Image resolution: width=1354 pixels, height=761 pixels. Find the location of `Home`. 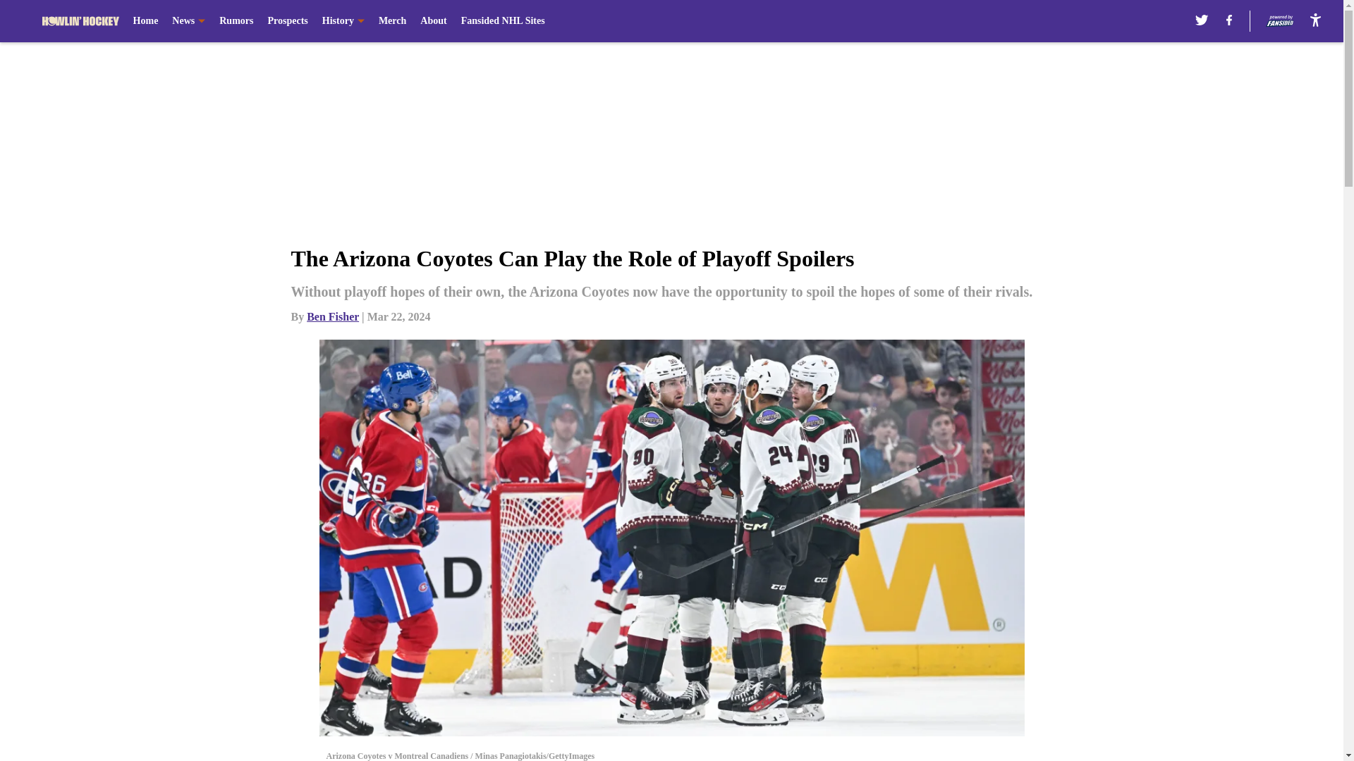

Home is located at coordinates (145, 21).